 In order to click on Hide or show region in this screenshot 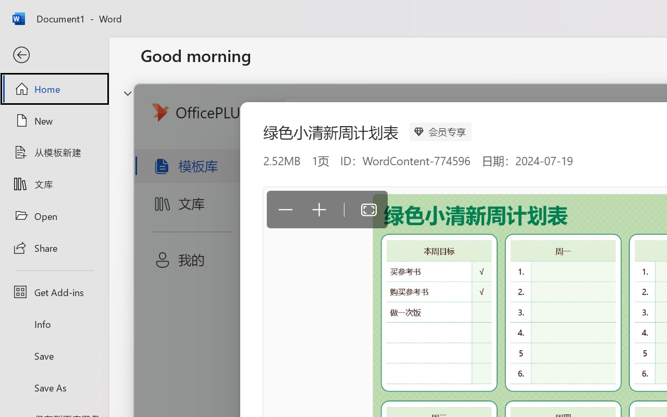, I will do `click(128, 93)`.